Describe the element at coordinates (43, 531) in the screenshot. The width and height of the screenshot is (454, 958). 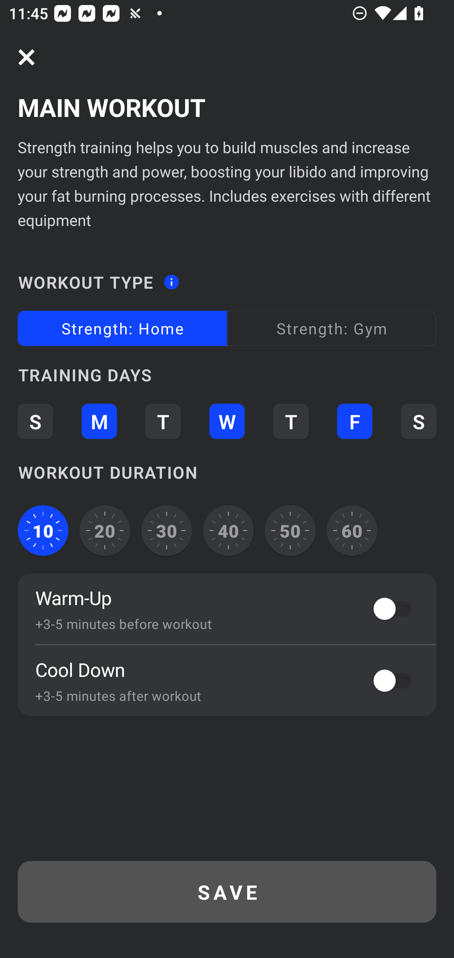
I see `10` at that location.